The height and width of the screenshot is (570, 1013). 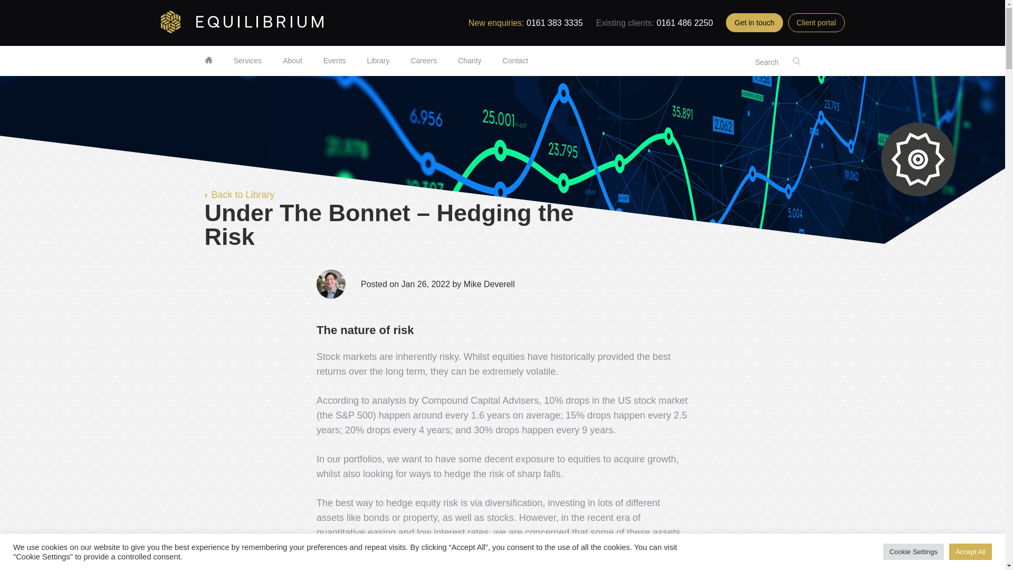 I want to click on 0161 383 3335, so click(x=366, y=65).